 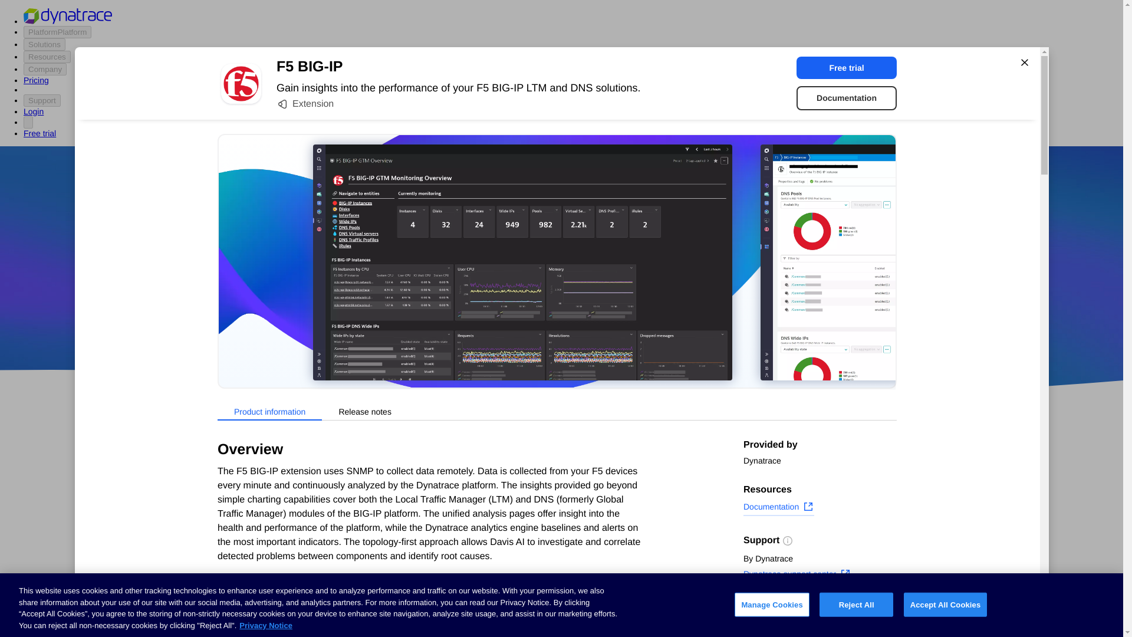 I want to click on Documentation, so click(x=847, y=98).